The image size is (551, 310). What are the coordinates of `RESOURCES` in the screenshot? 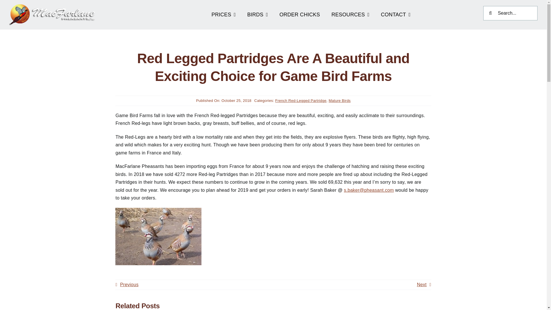 It's located at (350, 13).